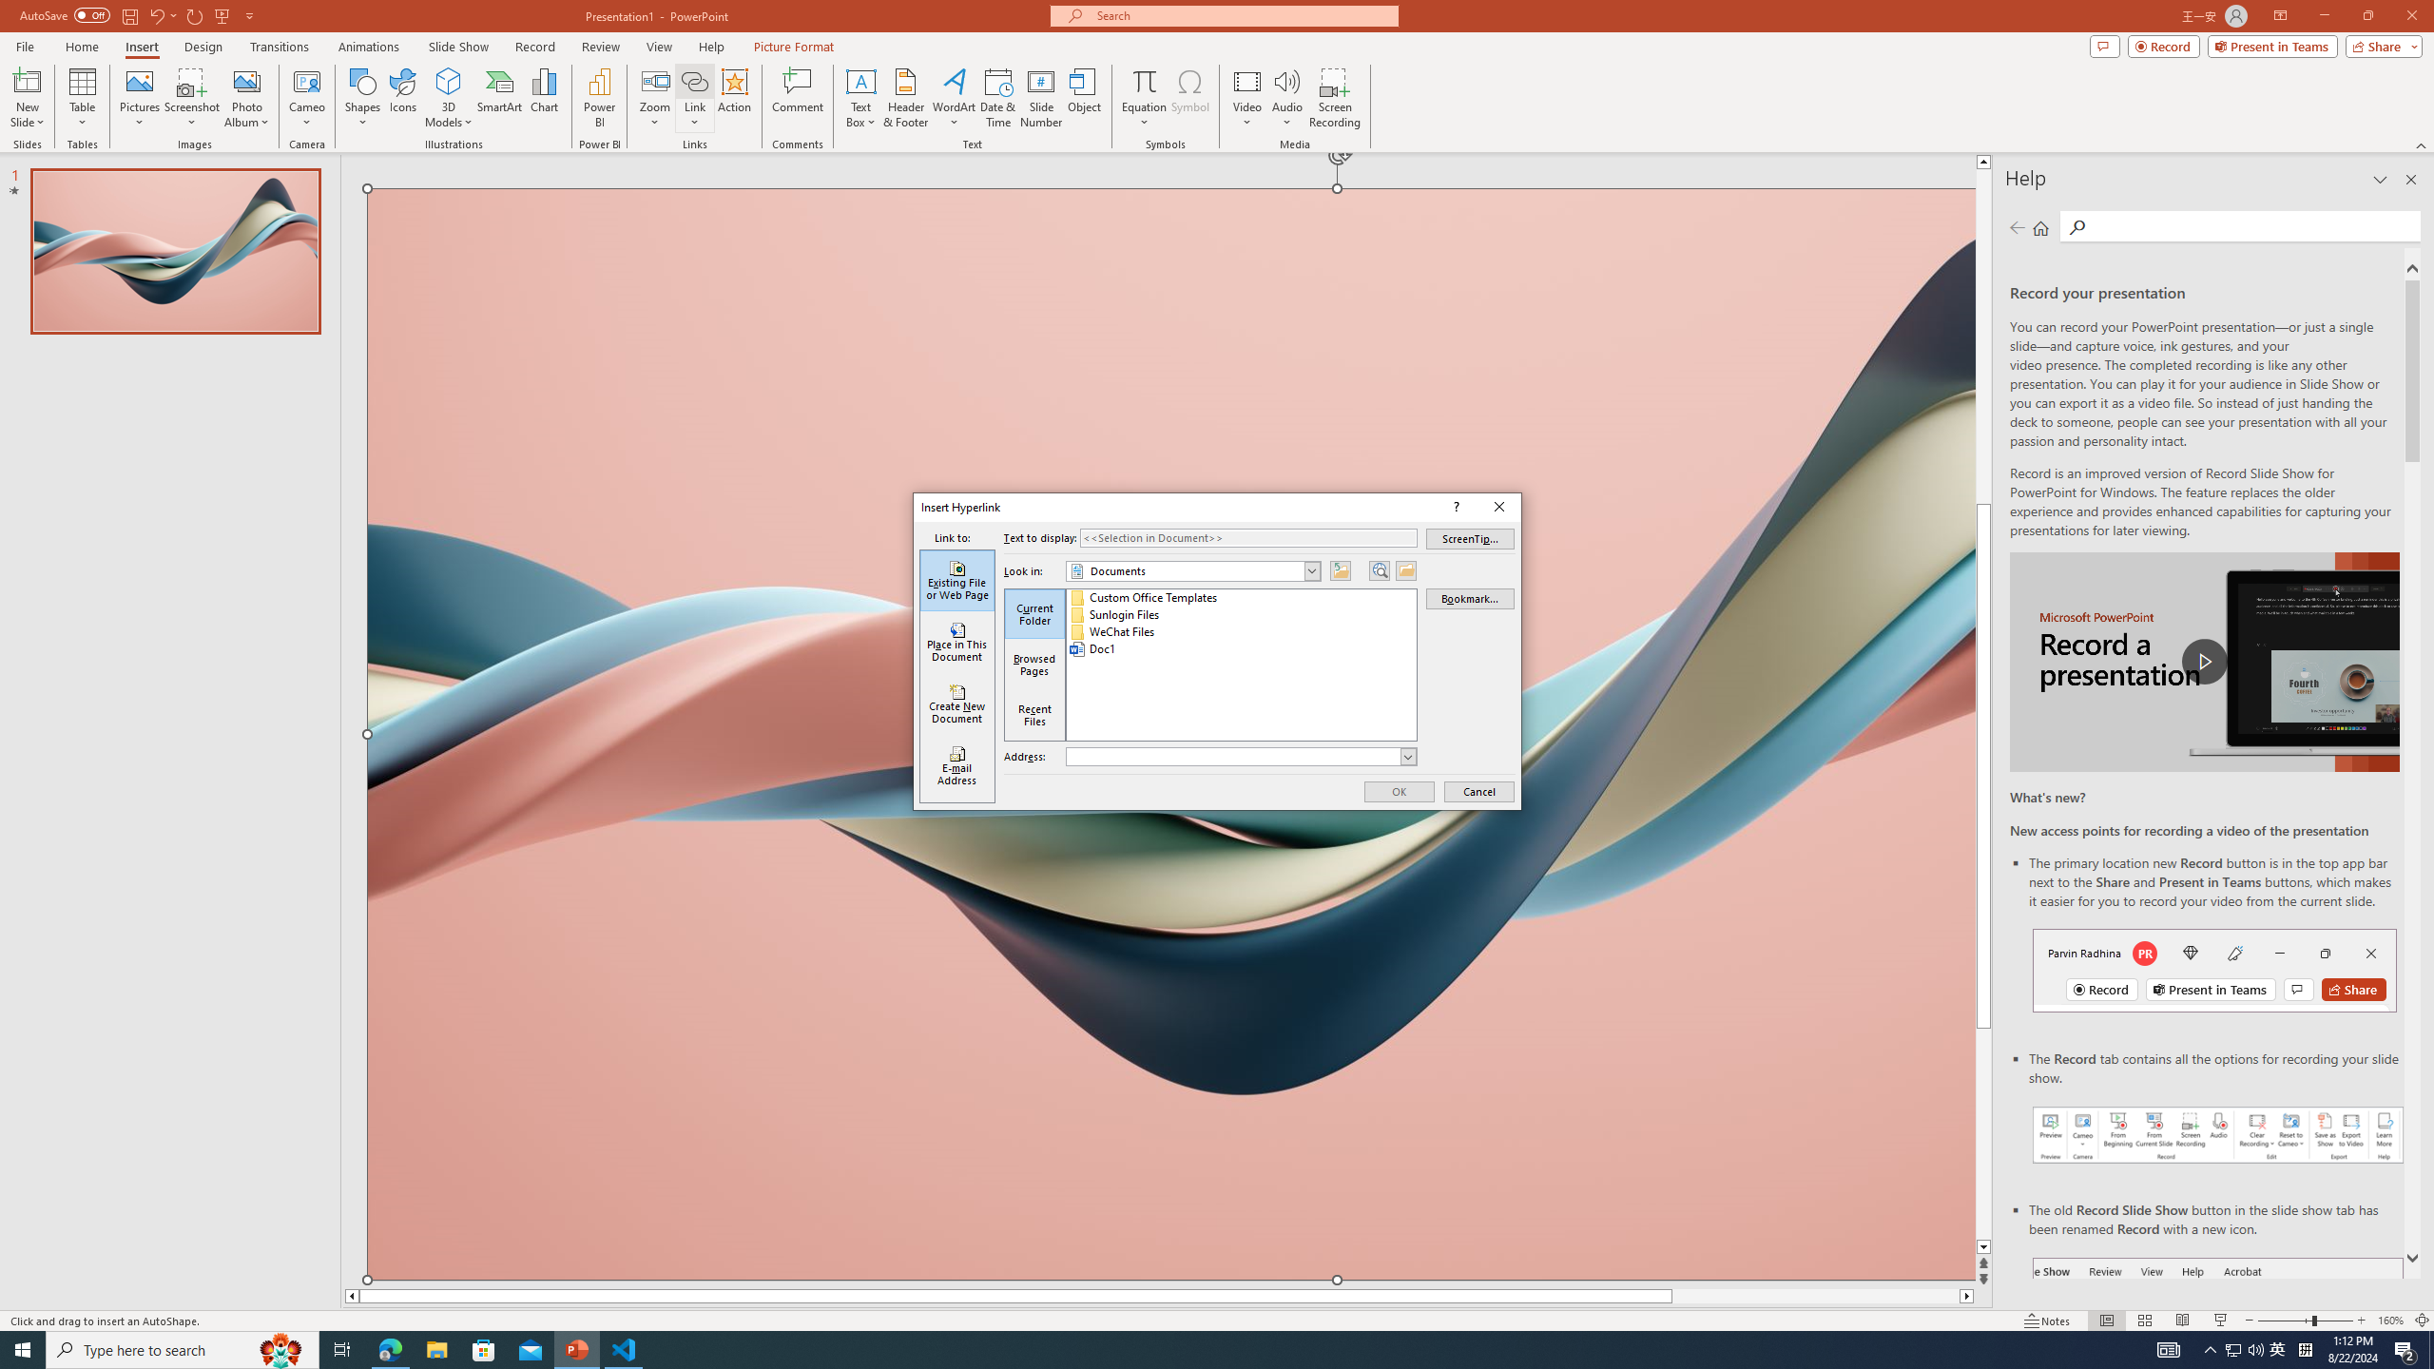  What do you see at coordinates (797, 98) in the screenshot?
I see `Comment` at bounding box center [797, 98].